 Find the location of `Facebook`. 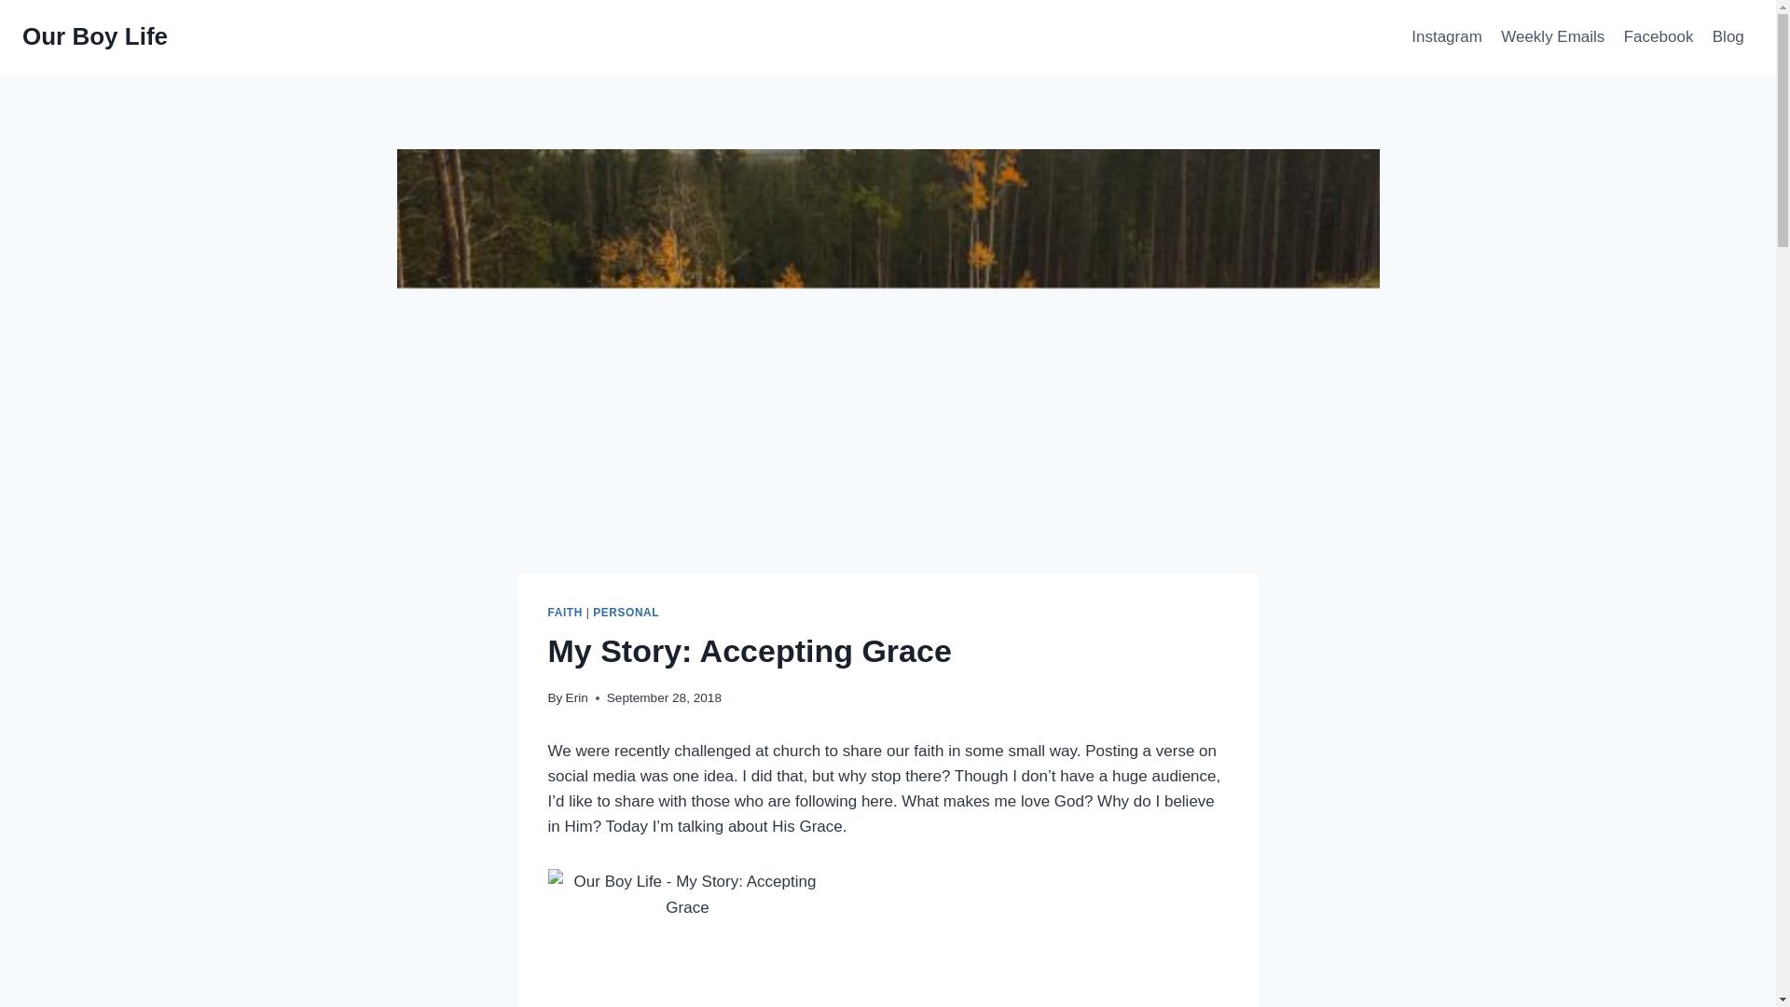

Facebook is located at coordinates (1659, 37).